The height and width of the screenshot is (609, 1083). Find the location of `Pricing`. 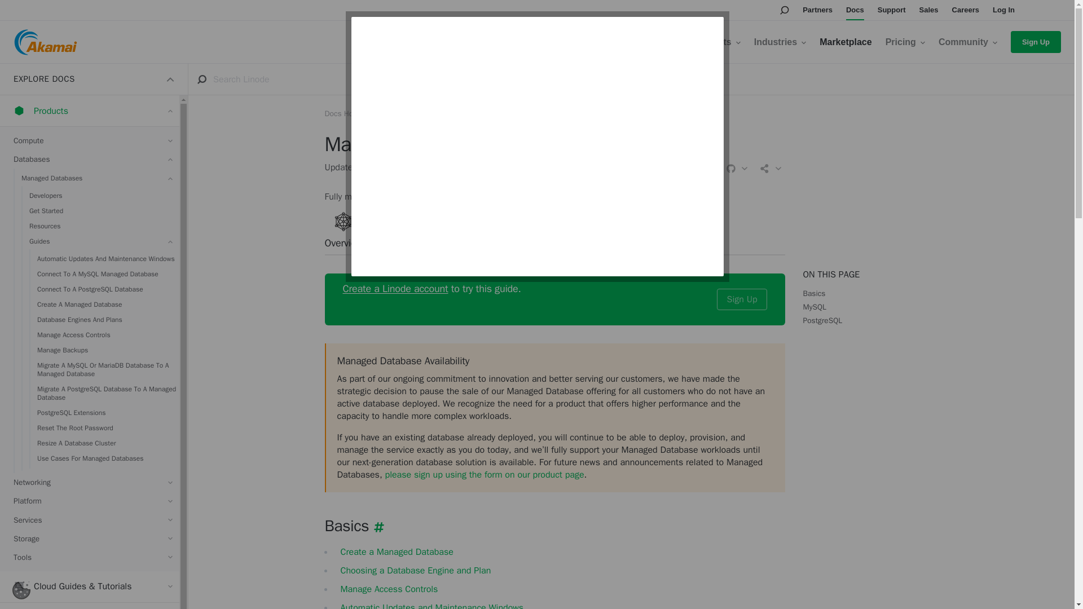

Pricing is located at coordinates (905, 42).